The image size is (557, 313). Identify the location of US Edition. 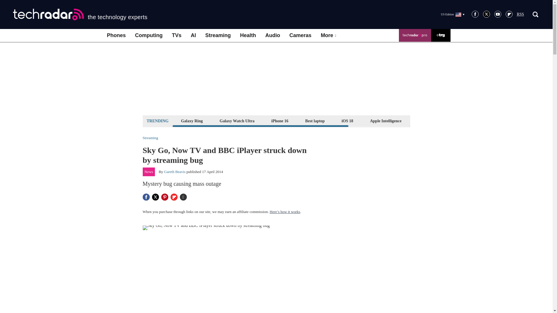
(453, 14).